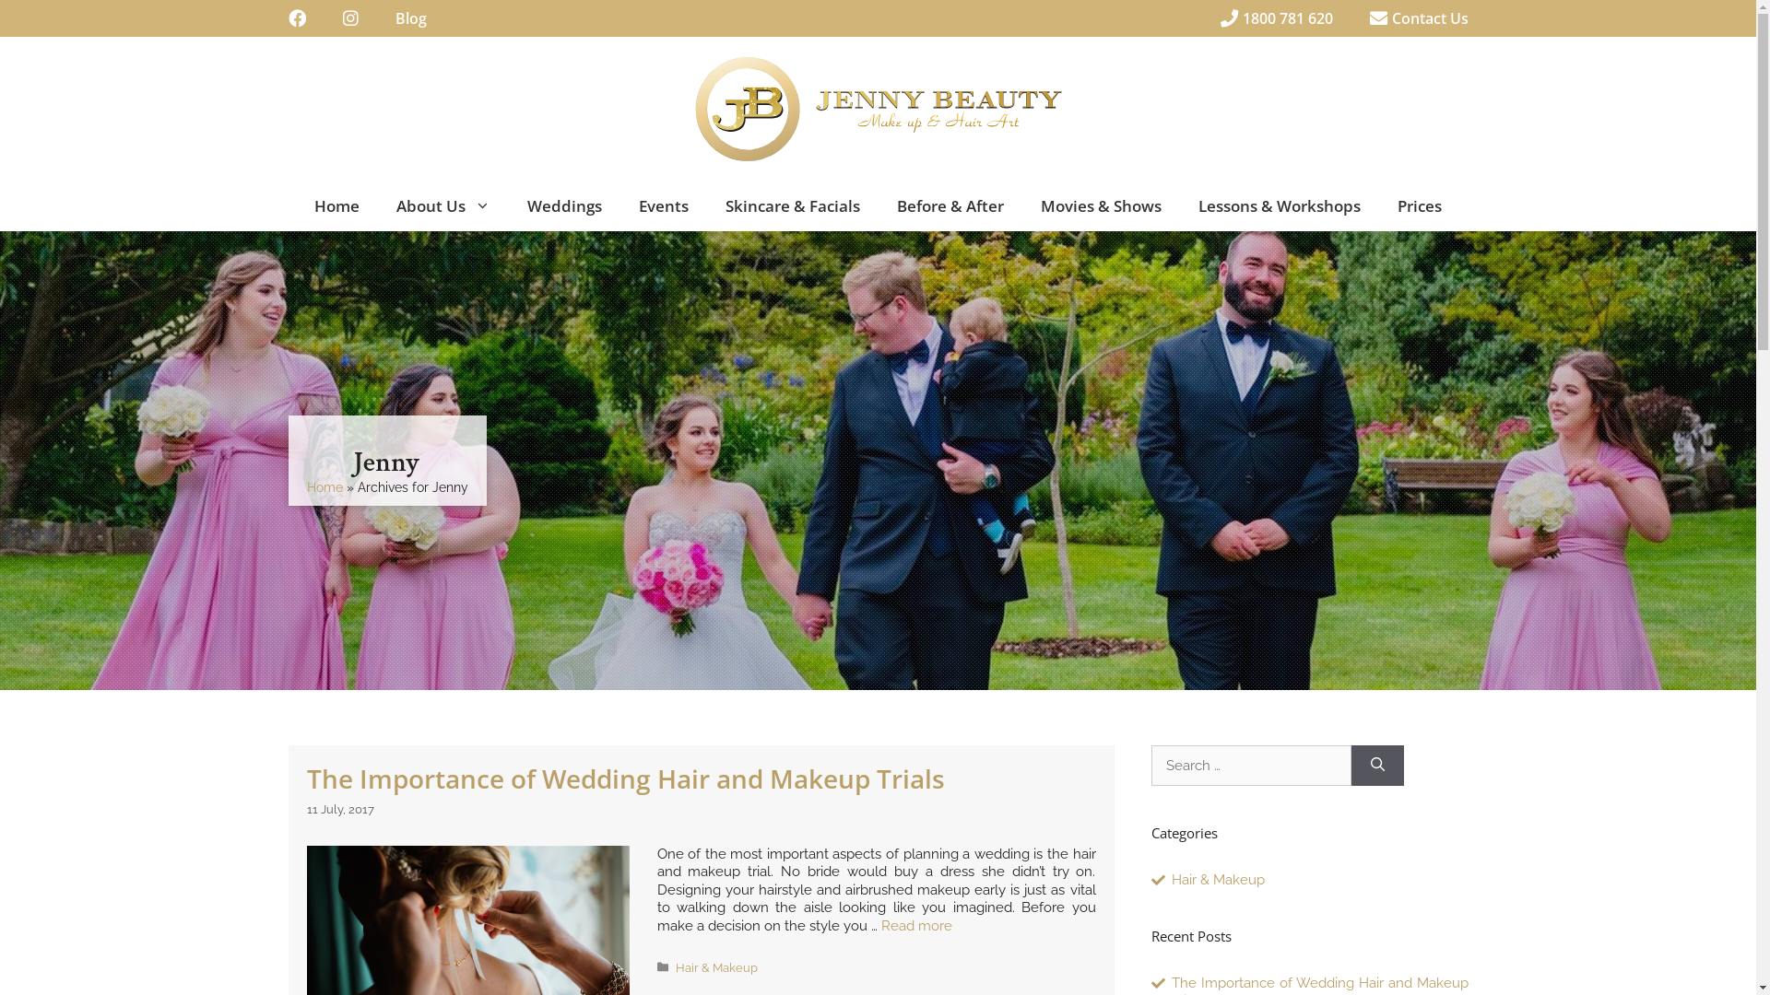 The width and height of the screenshot is (1770, 995). What do you see at coordinates (350, 18) in the screenshot?
I see `Instagram` at bounding box center [350, 18].